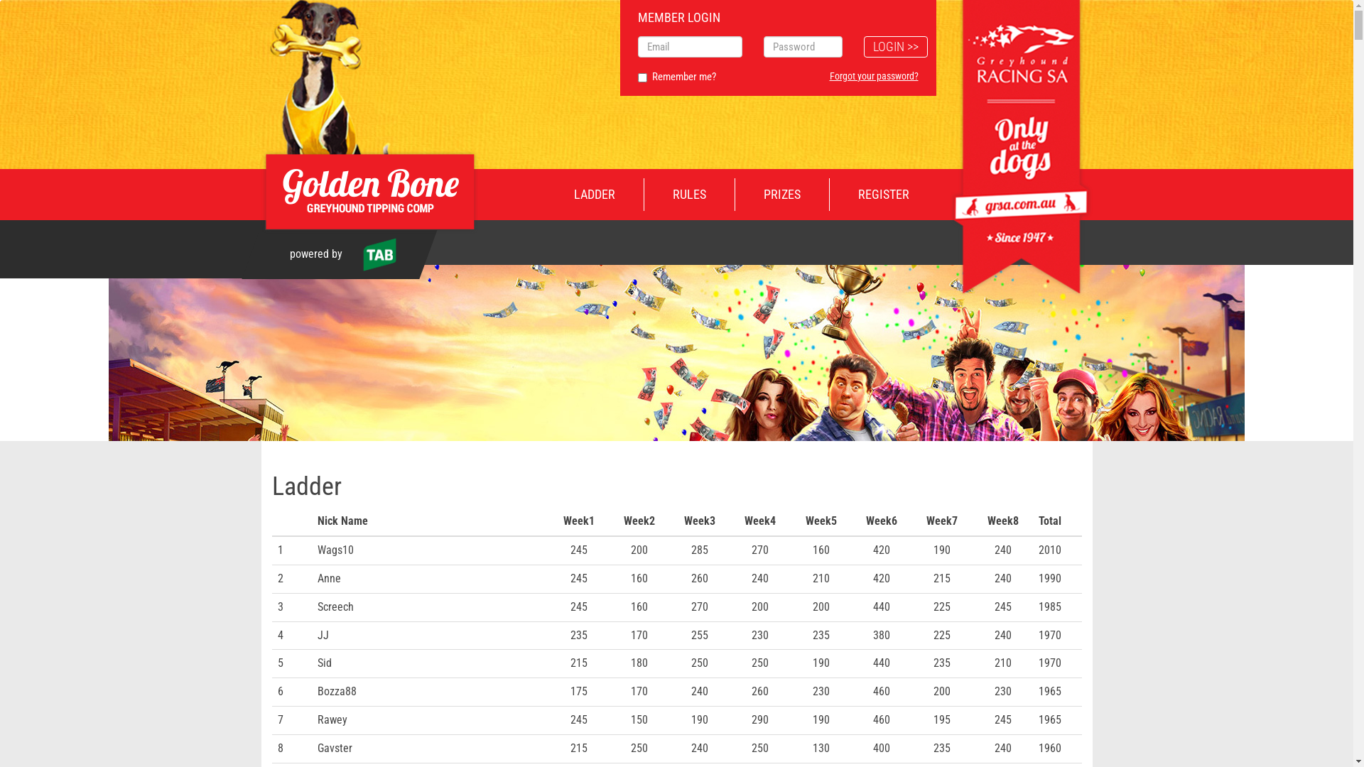  What do you see at coordinates (595, 195) in the screenshot?
I see `LADDER` at bounding box center [595, 195].